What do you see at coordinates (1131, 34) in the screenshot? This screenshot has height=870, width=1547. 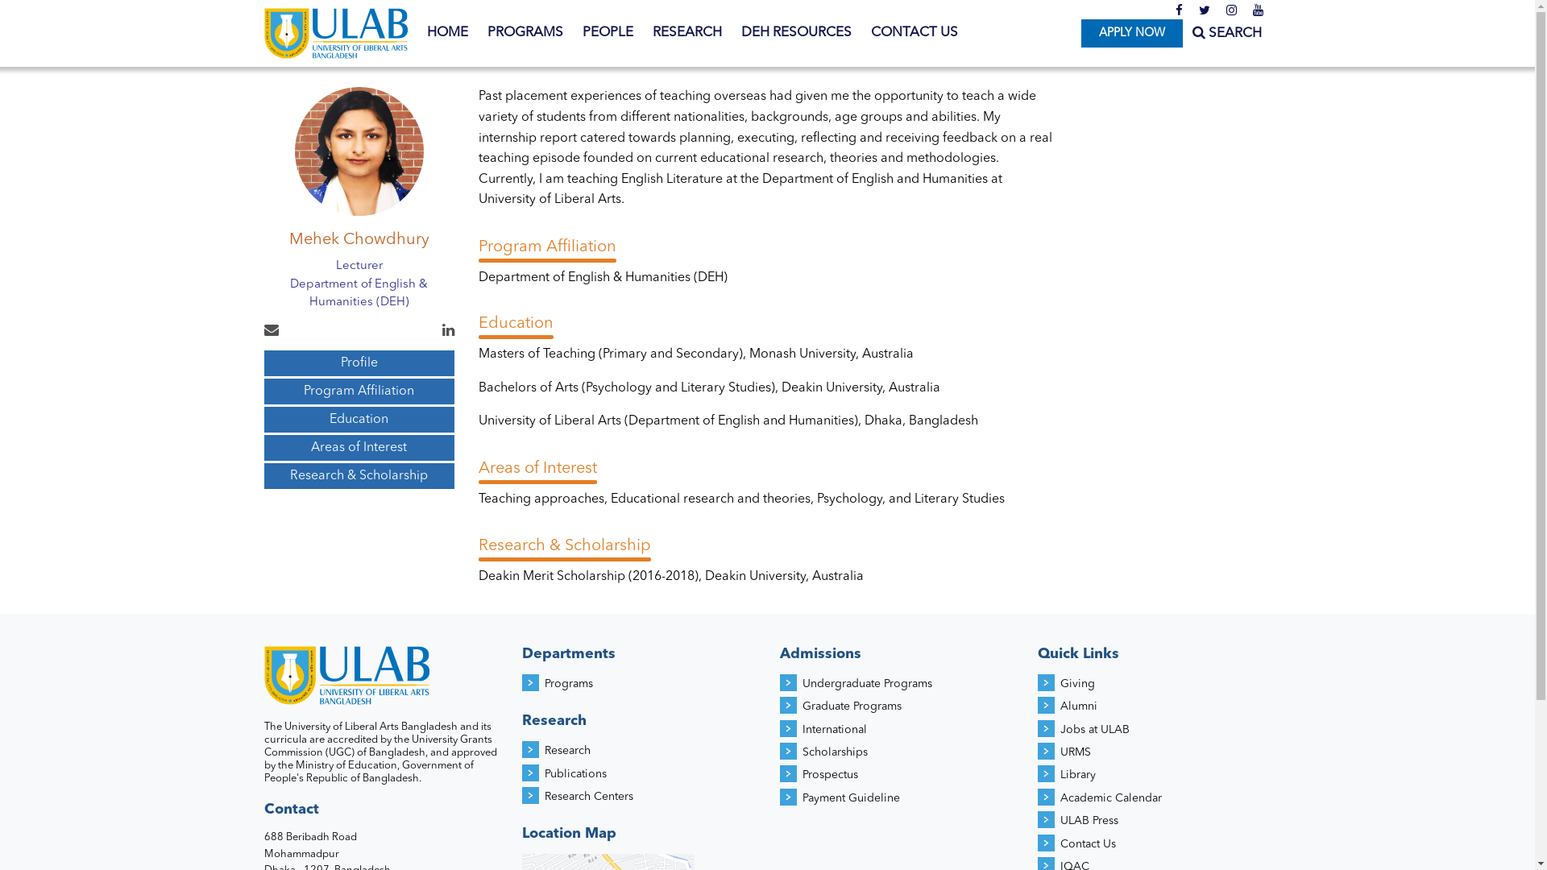 I see `APPLY NOW` at bounding box center [1131, 34].